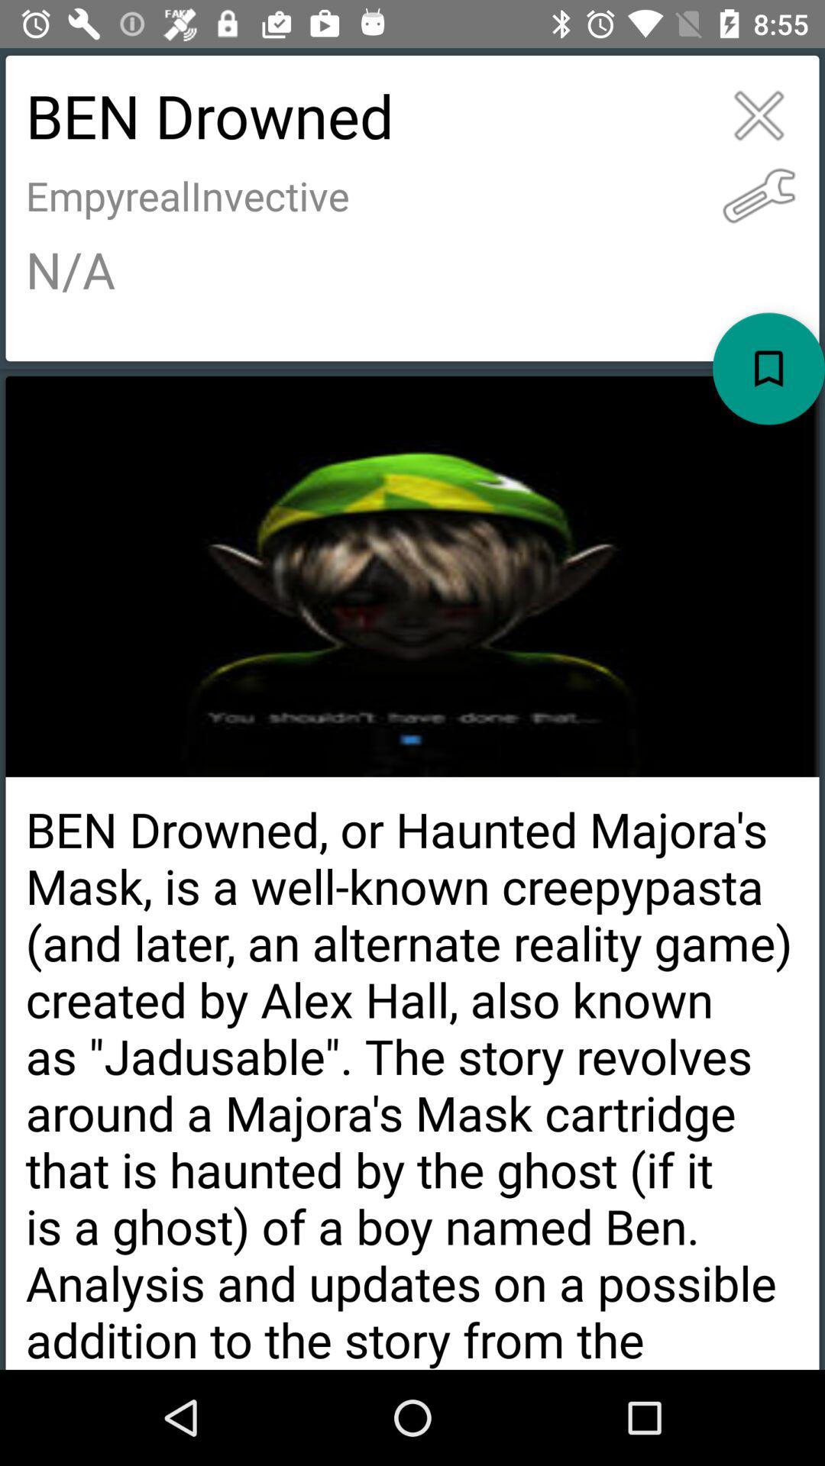 The height and width of the screenshot is (1466, 825). I want to click on launch item below n/a item, so click(768, 368).